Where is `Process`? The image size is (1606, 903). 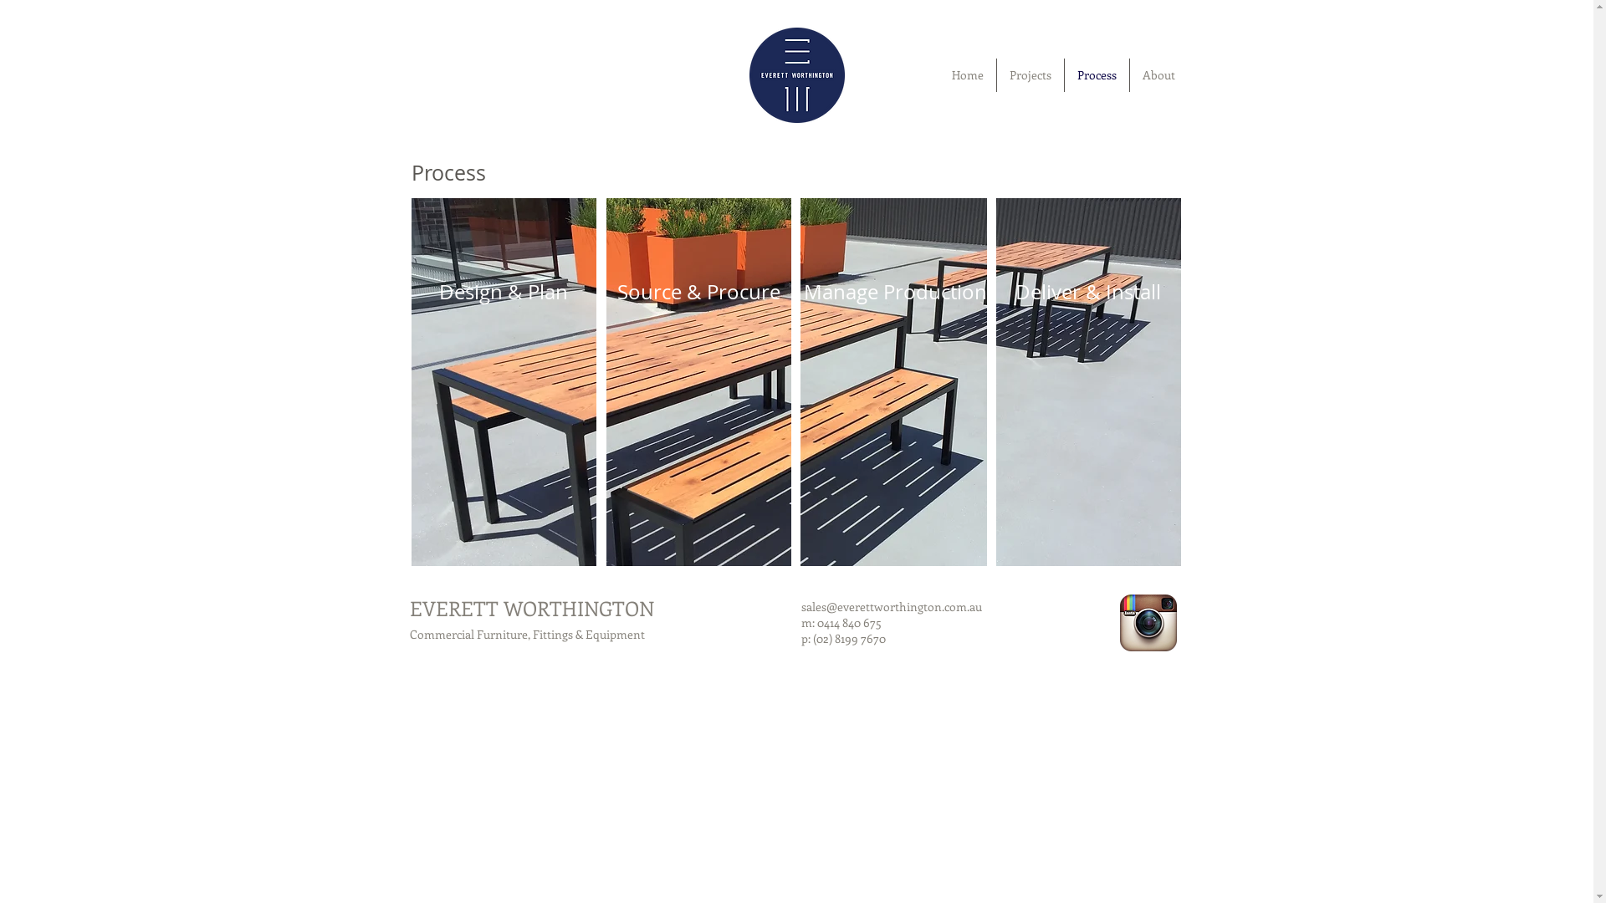 Process is located at coordinates (1097, 75).